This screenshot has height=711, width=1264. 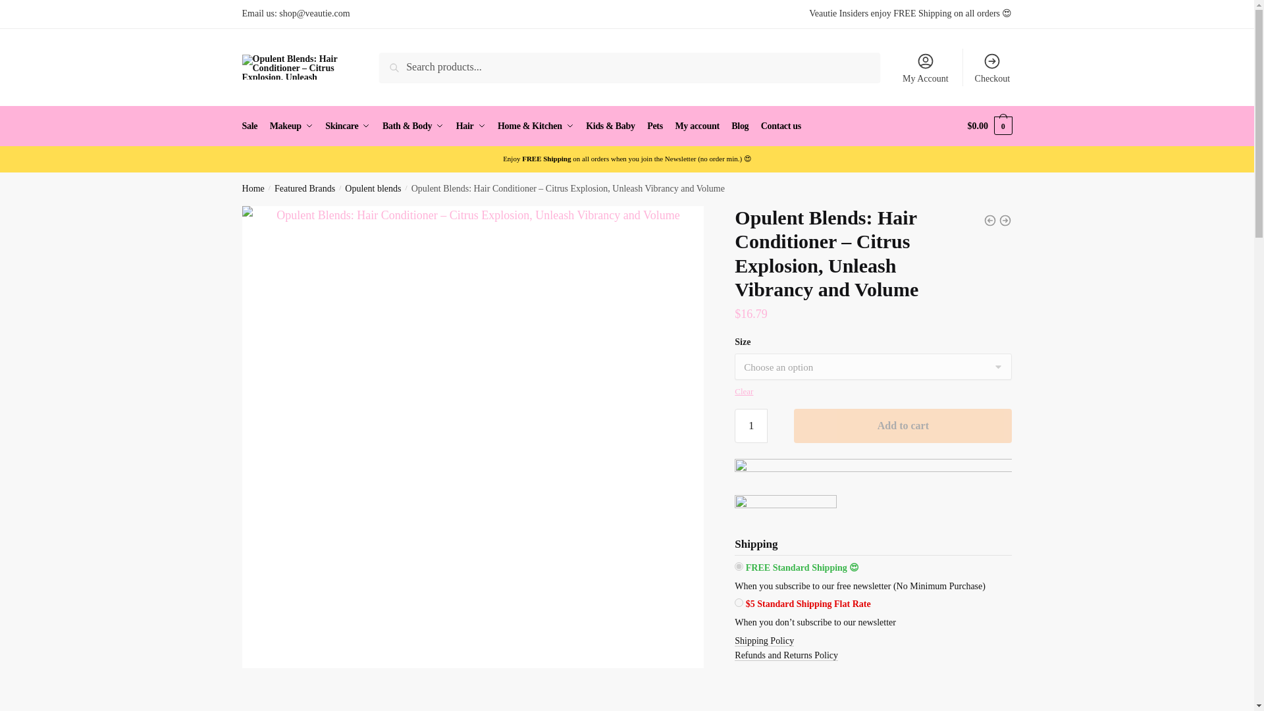 What do you see at coordinates (991, 67) in the screenshot?
I see `Checkout` at bounding box center [991, 67].